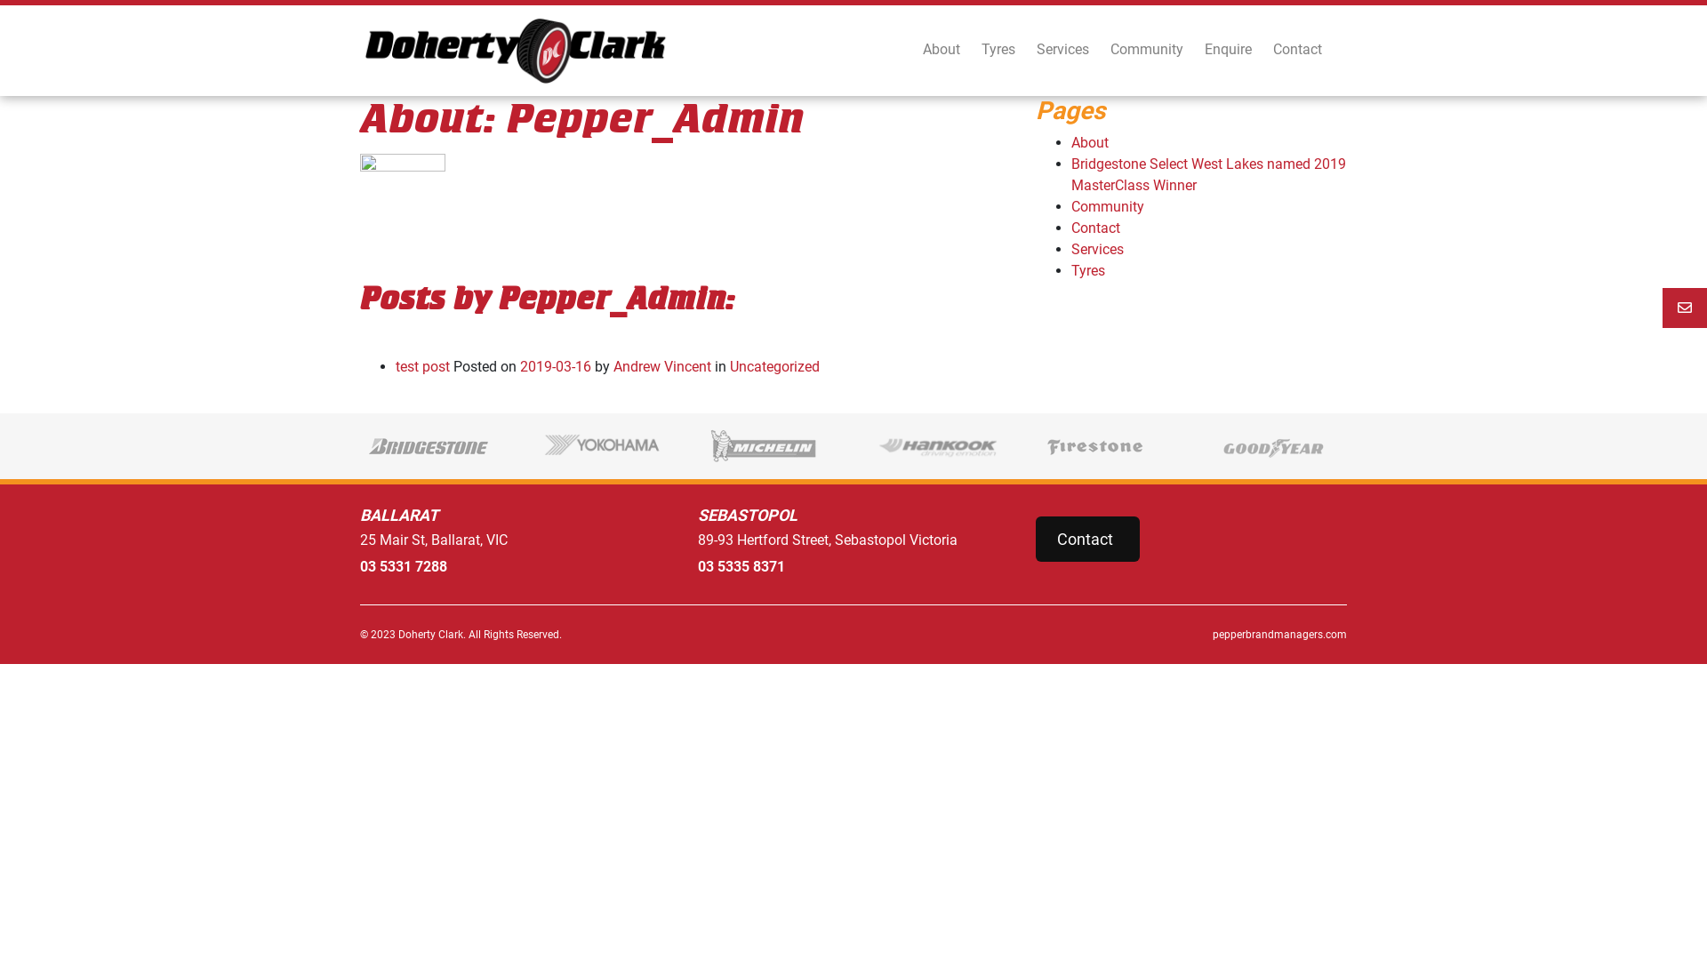 This screenshot has width=1707, height=960. I want to click on Enquire, so click(1229, 50).